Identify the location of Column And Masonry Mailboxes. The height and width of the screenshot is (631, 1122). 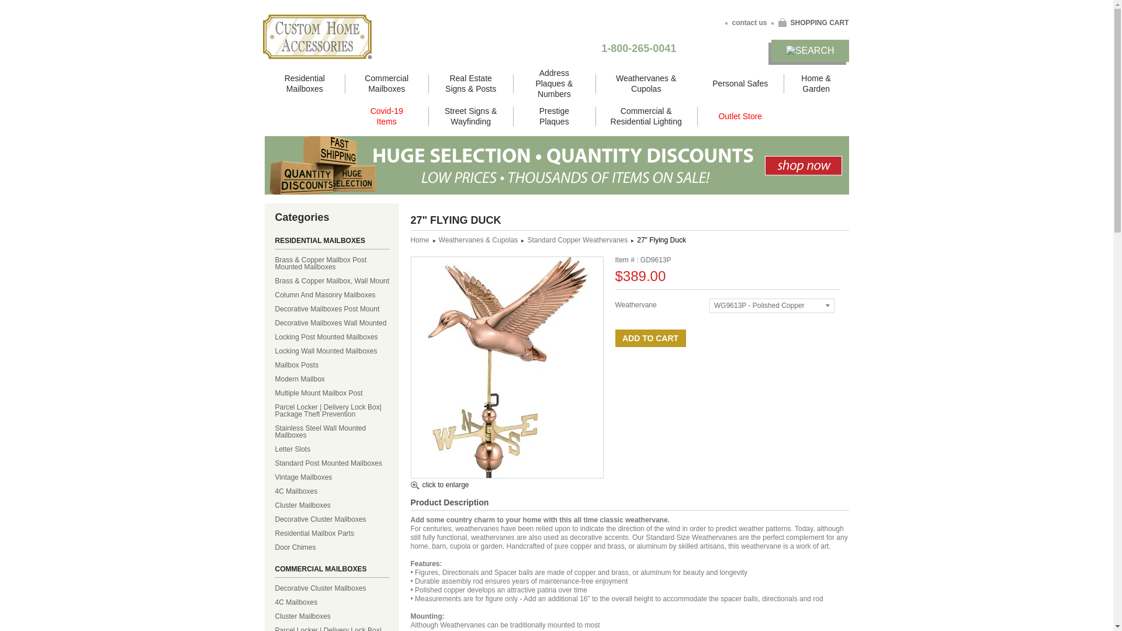
(332, 291).